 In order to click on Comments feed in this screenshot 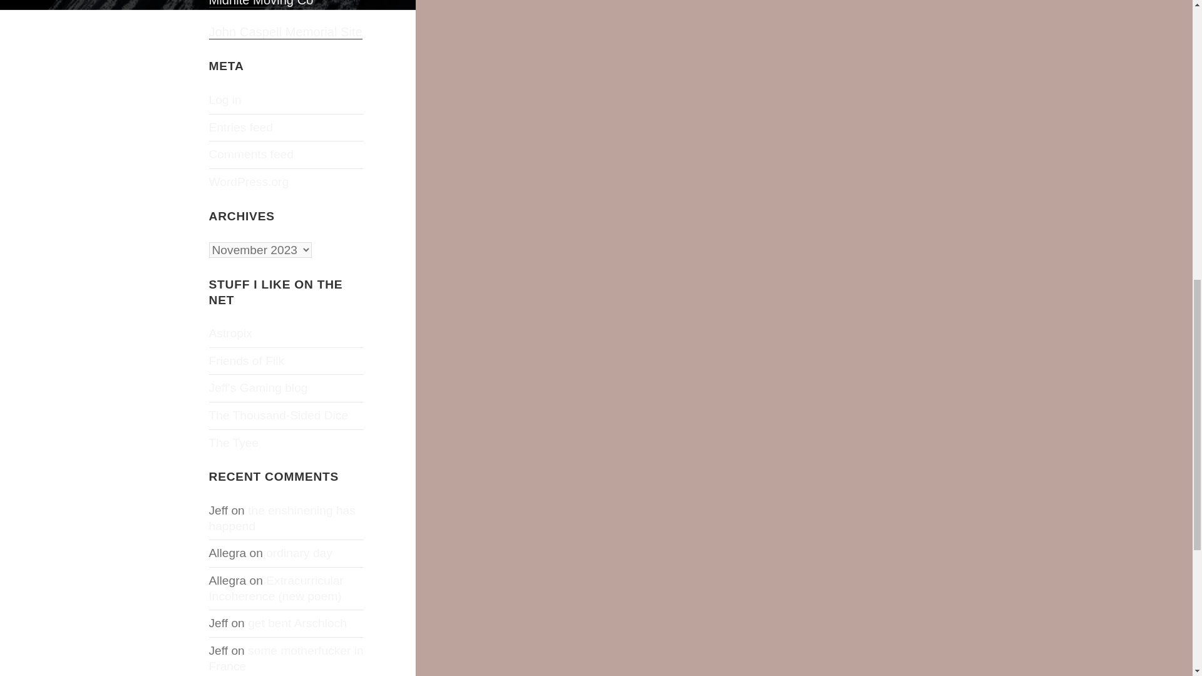, I will do `click(251, 154)`.